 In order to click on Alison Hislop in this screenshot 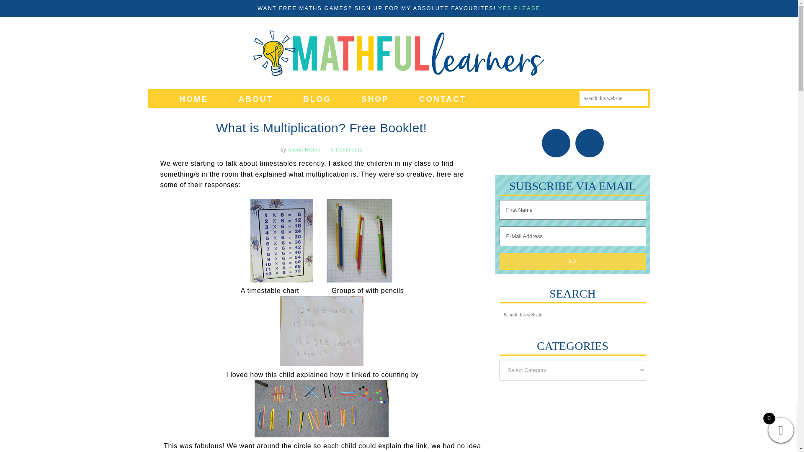, I will do `click(304, 150)`.